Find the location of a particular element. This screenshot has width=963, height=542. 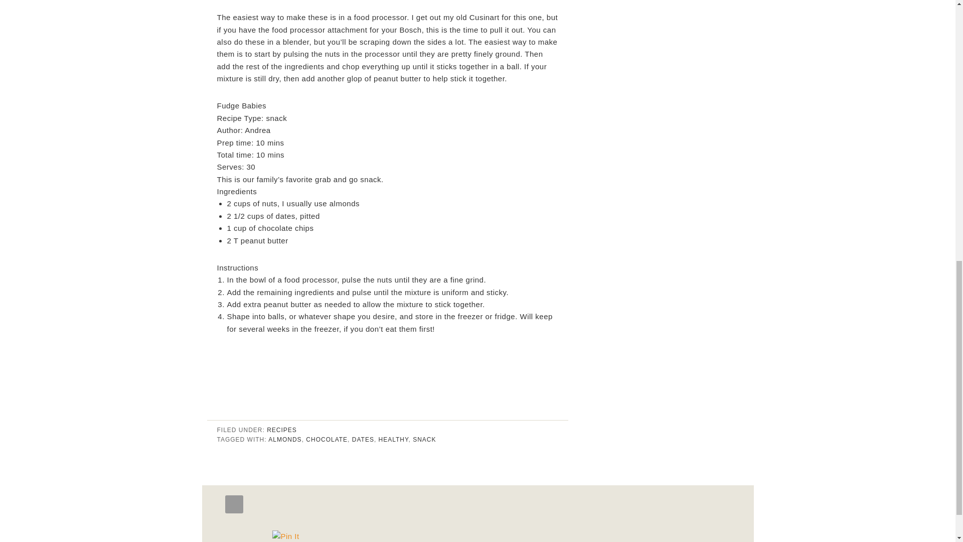

SNACK is located at coordinates (424, 440).